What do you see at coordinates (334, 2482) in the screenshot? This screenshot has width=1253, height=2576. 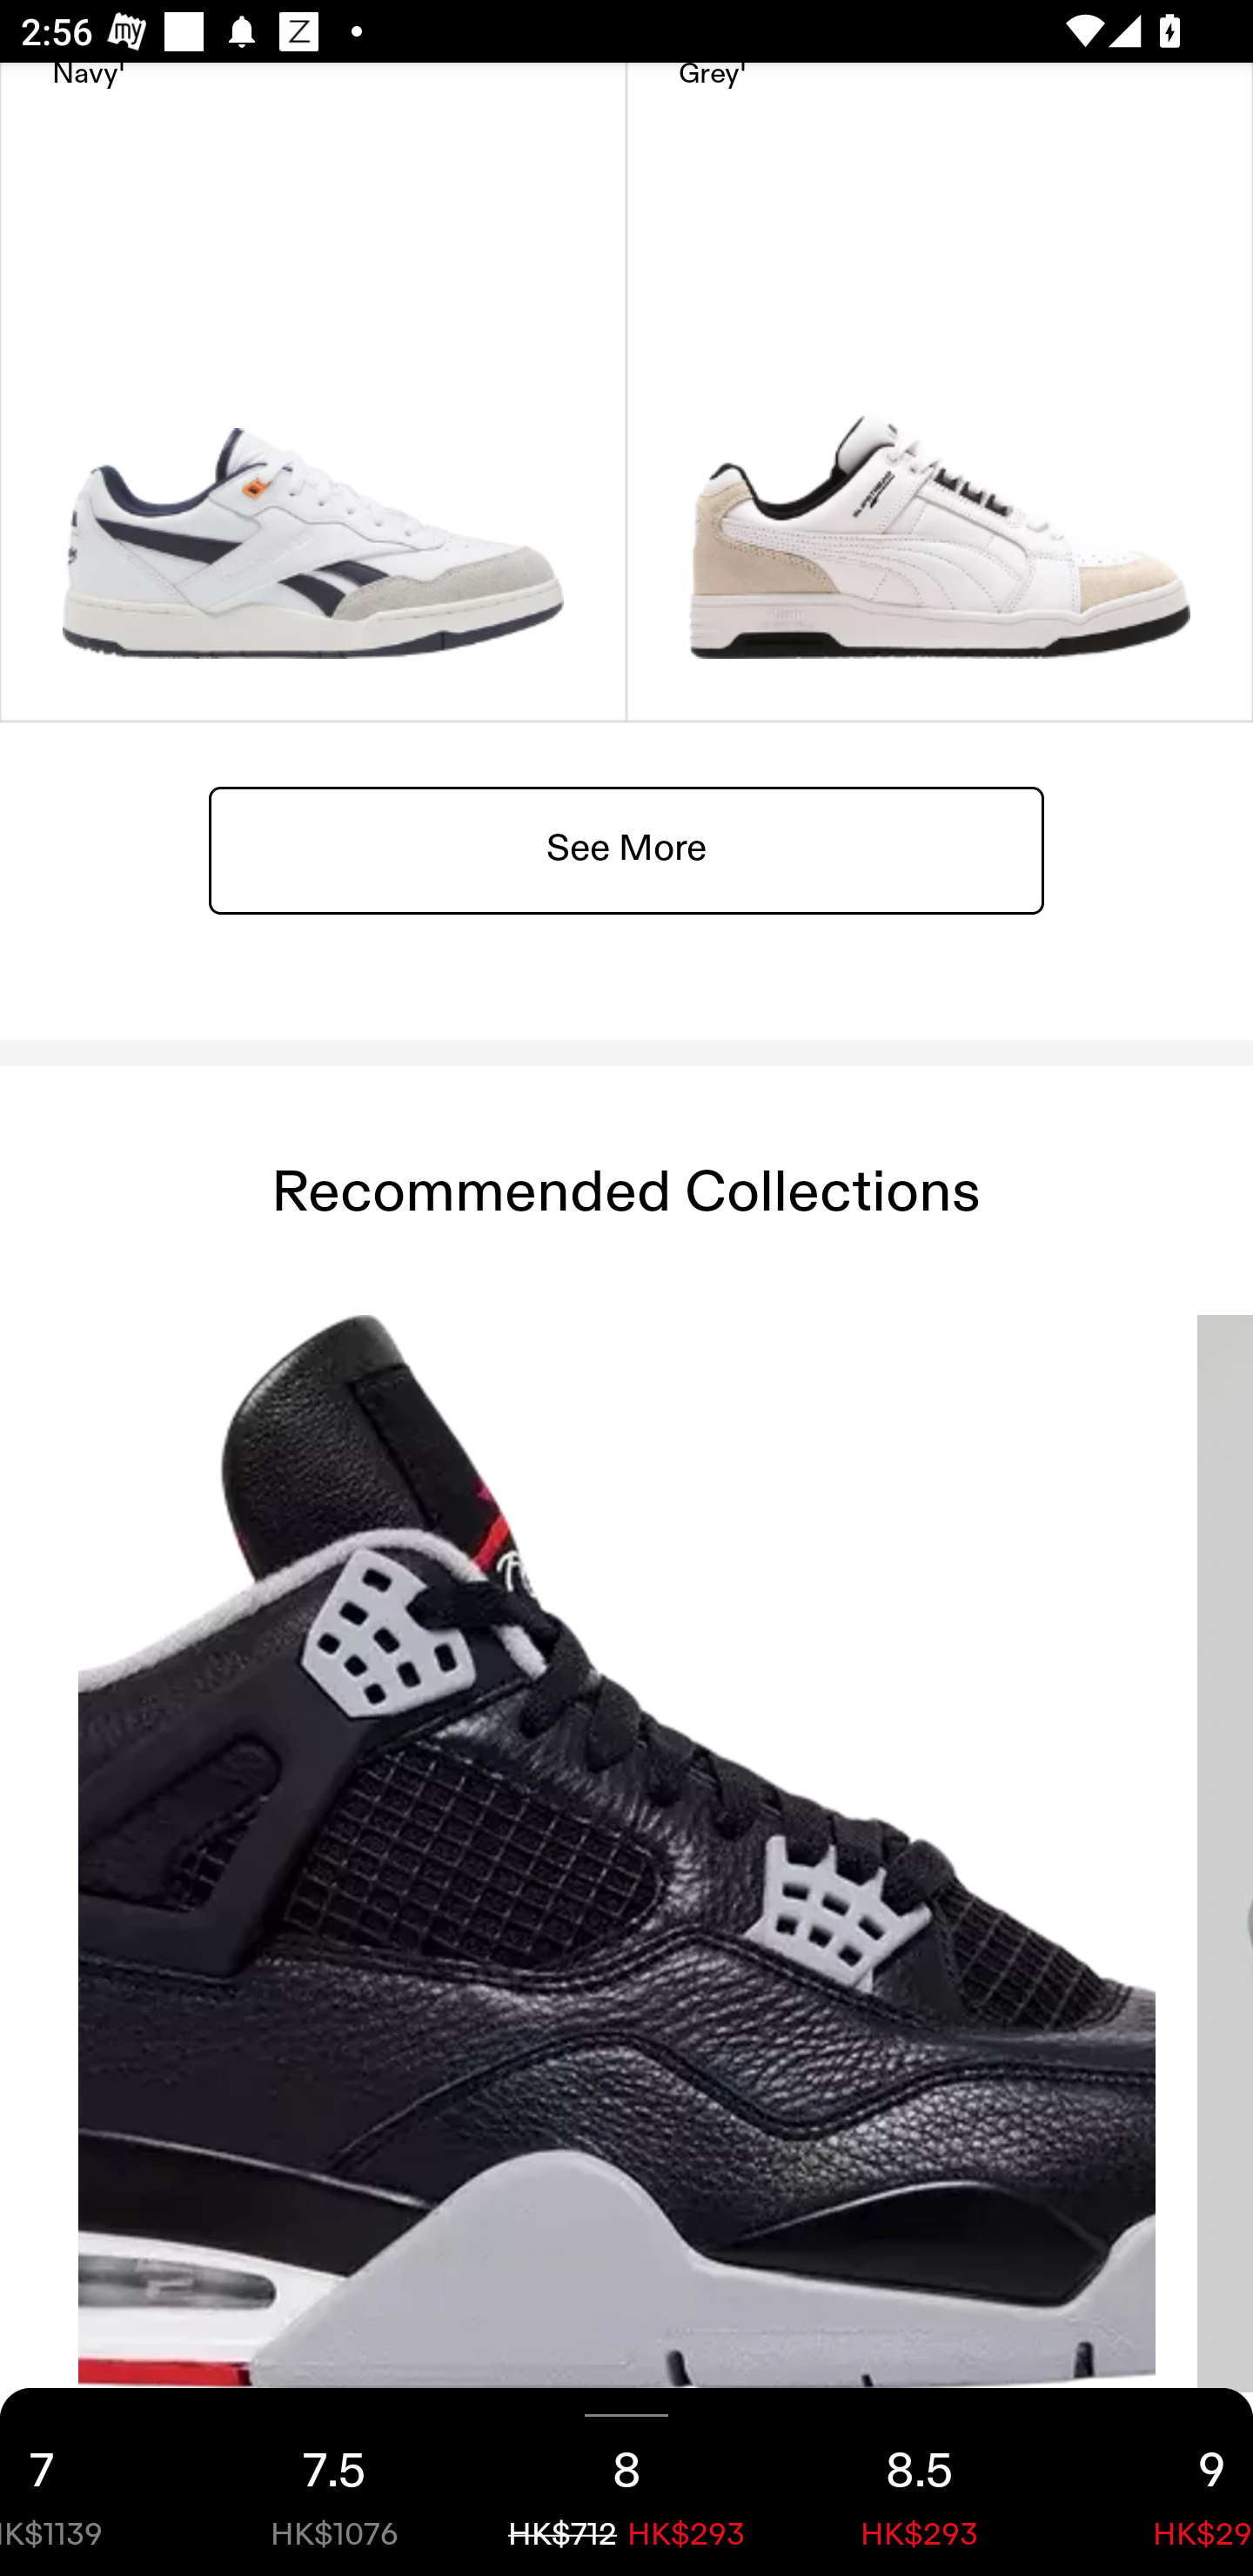 I see `7.5 HK$1076` at bounding box center [334, 2482].